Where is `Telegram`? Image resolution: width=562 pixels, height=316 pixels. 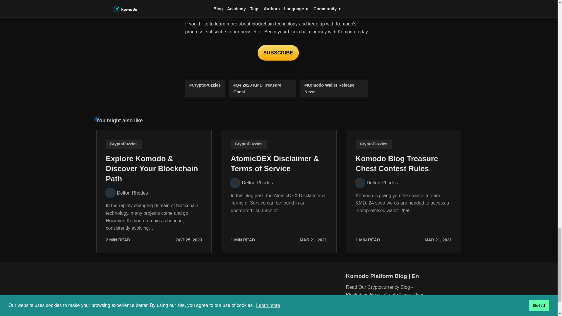 Telegram is located at coordinates (405, 313).